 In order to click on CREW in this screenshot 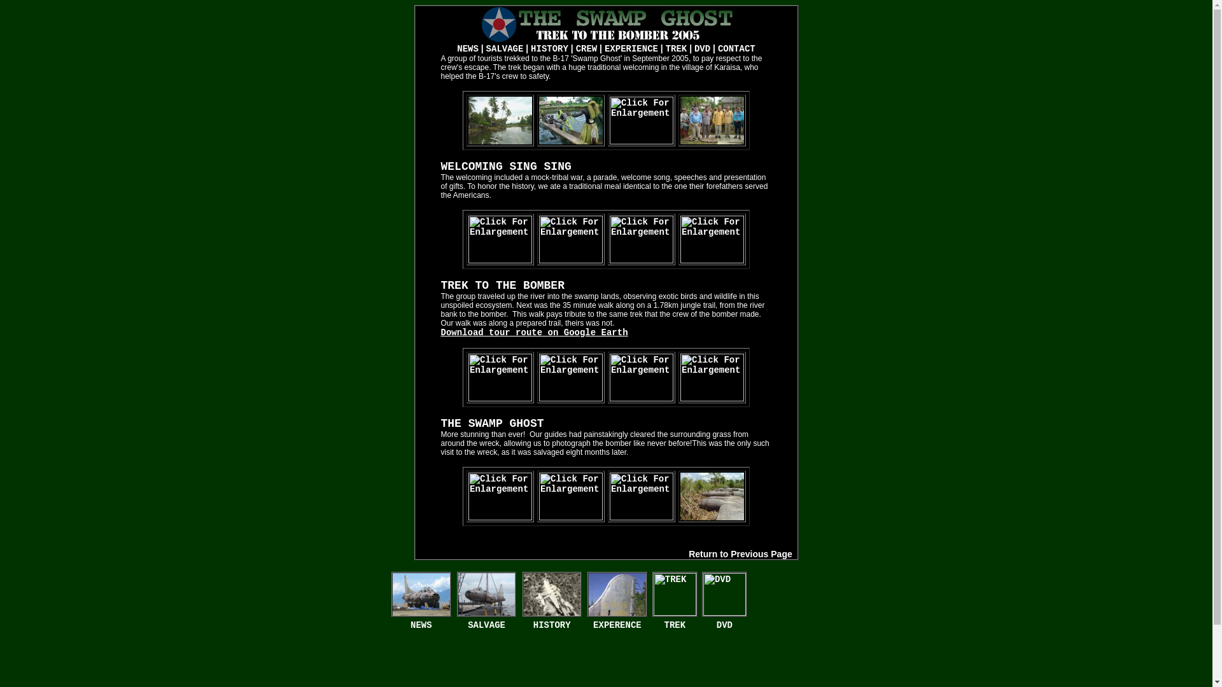, I will do `click(586, 49)`.